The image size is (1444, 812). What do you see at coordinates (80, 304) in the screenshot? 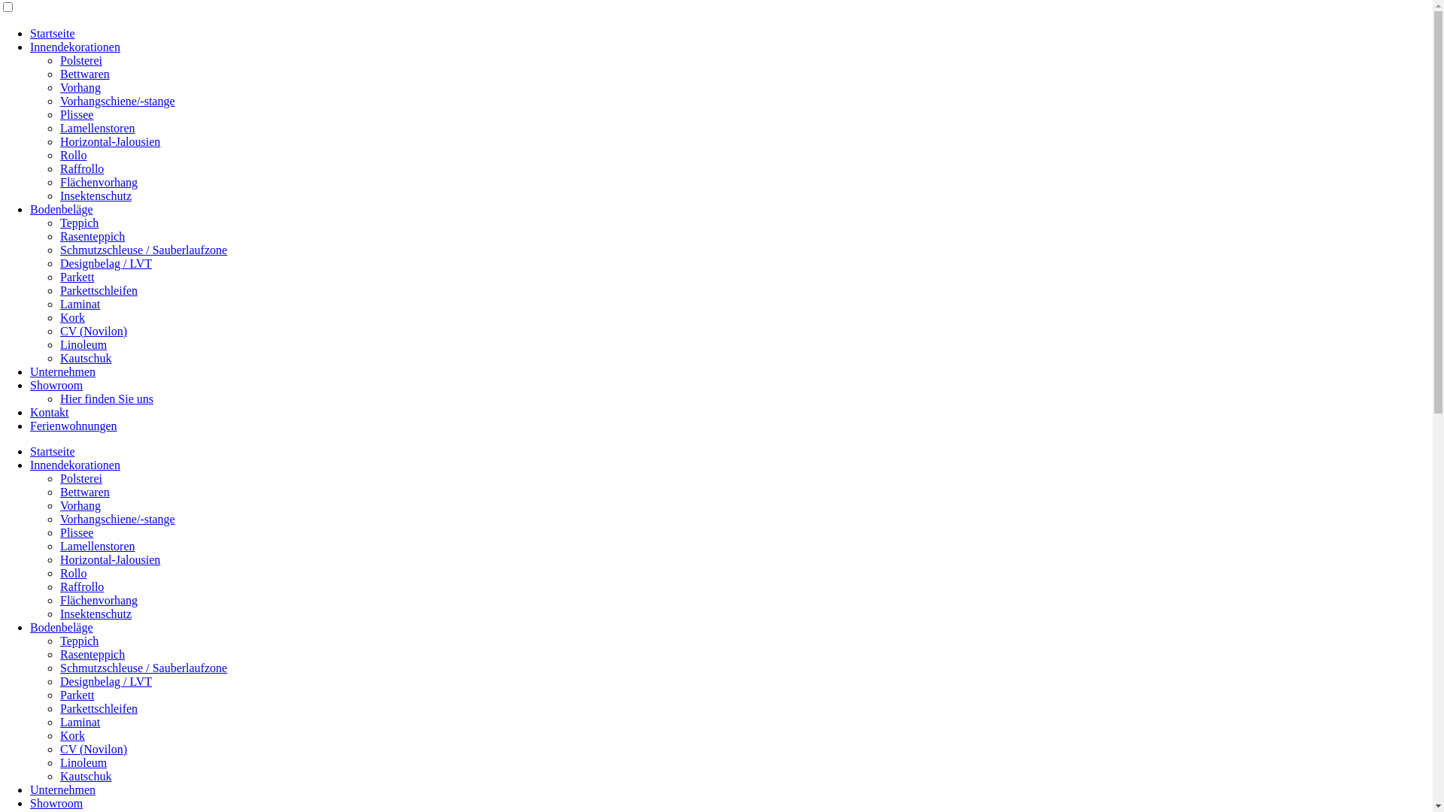
I see `Laminat` at bounding box center [80, 304].